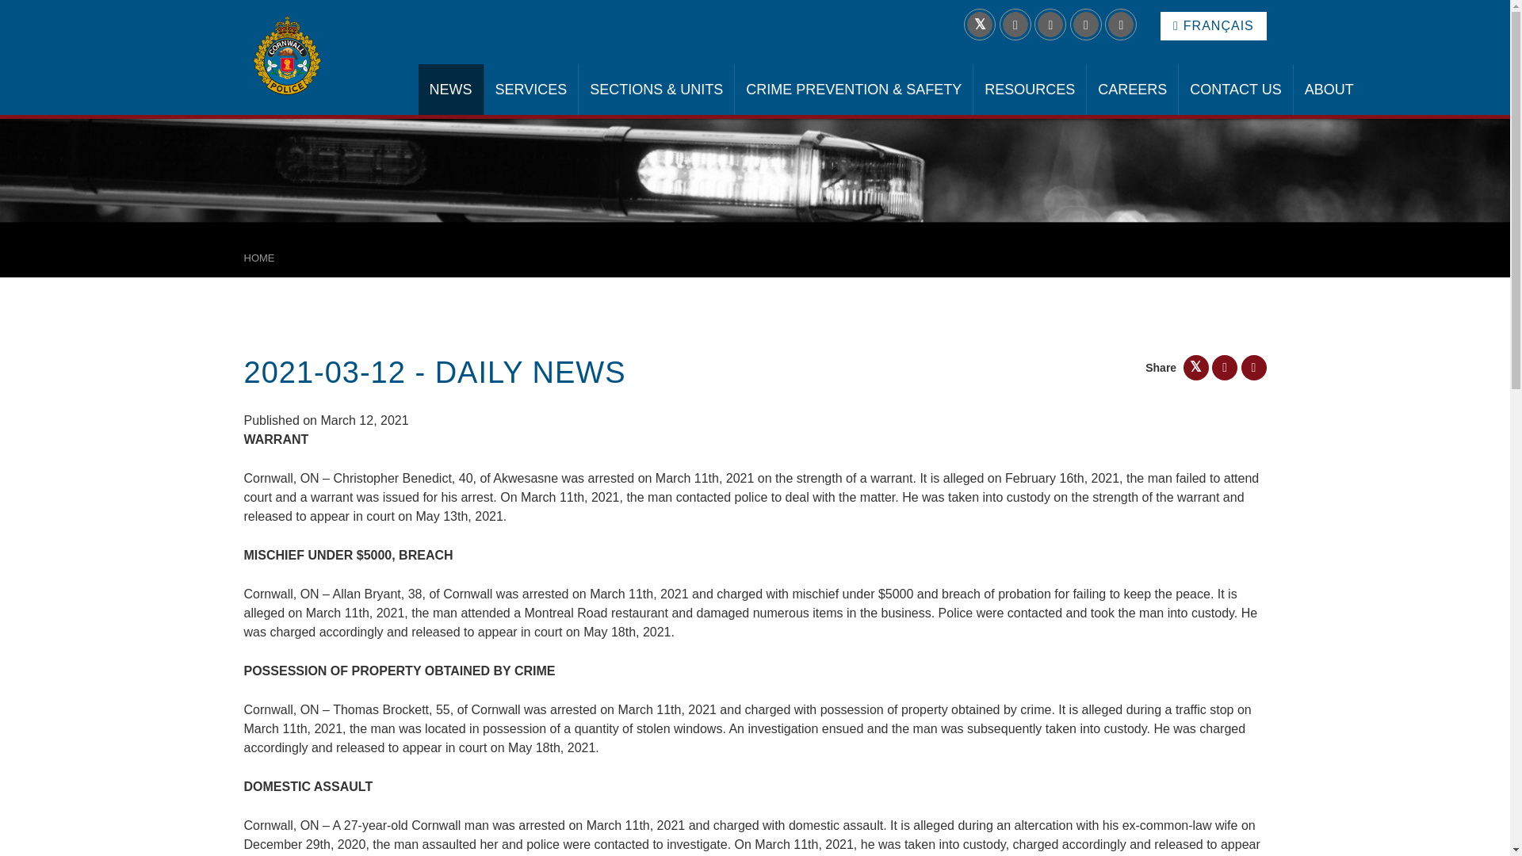 The image size is (1522, 856). Describe the element at coordinates (1050, 25) in the screenshot. I see `Follow us on Facebook` at that location.